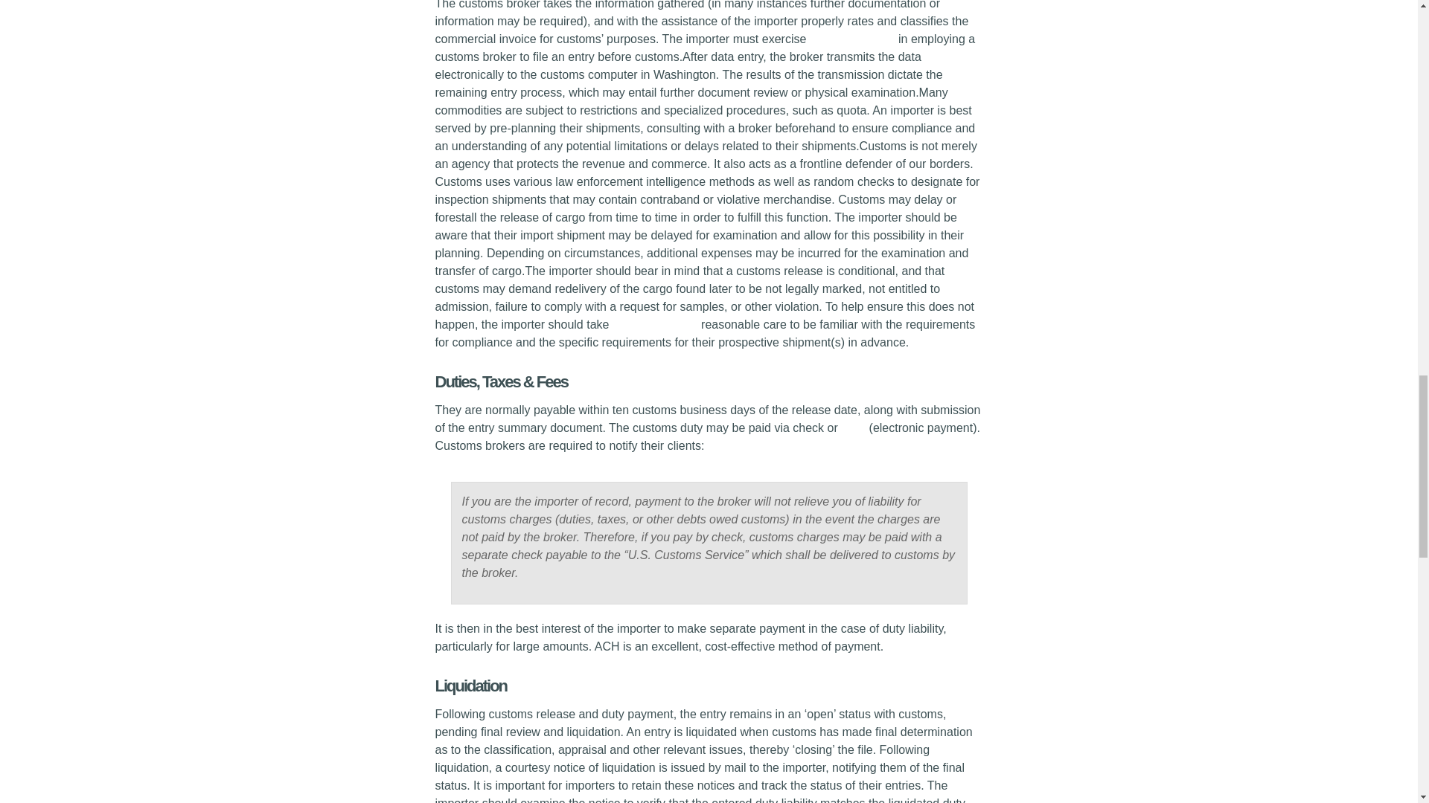 Image resolution: width=1429 pixels, height=803 pixels. I want to click on ACH, so click(853, 428).